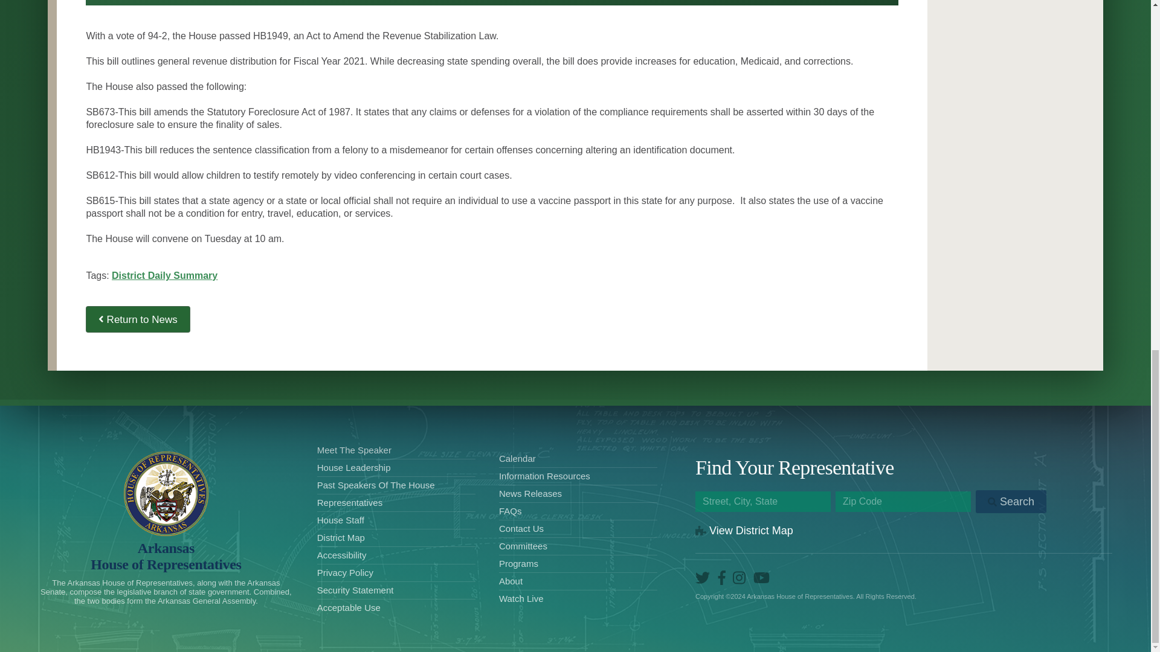  I want to click on Back to News, so click(138, 319).